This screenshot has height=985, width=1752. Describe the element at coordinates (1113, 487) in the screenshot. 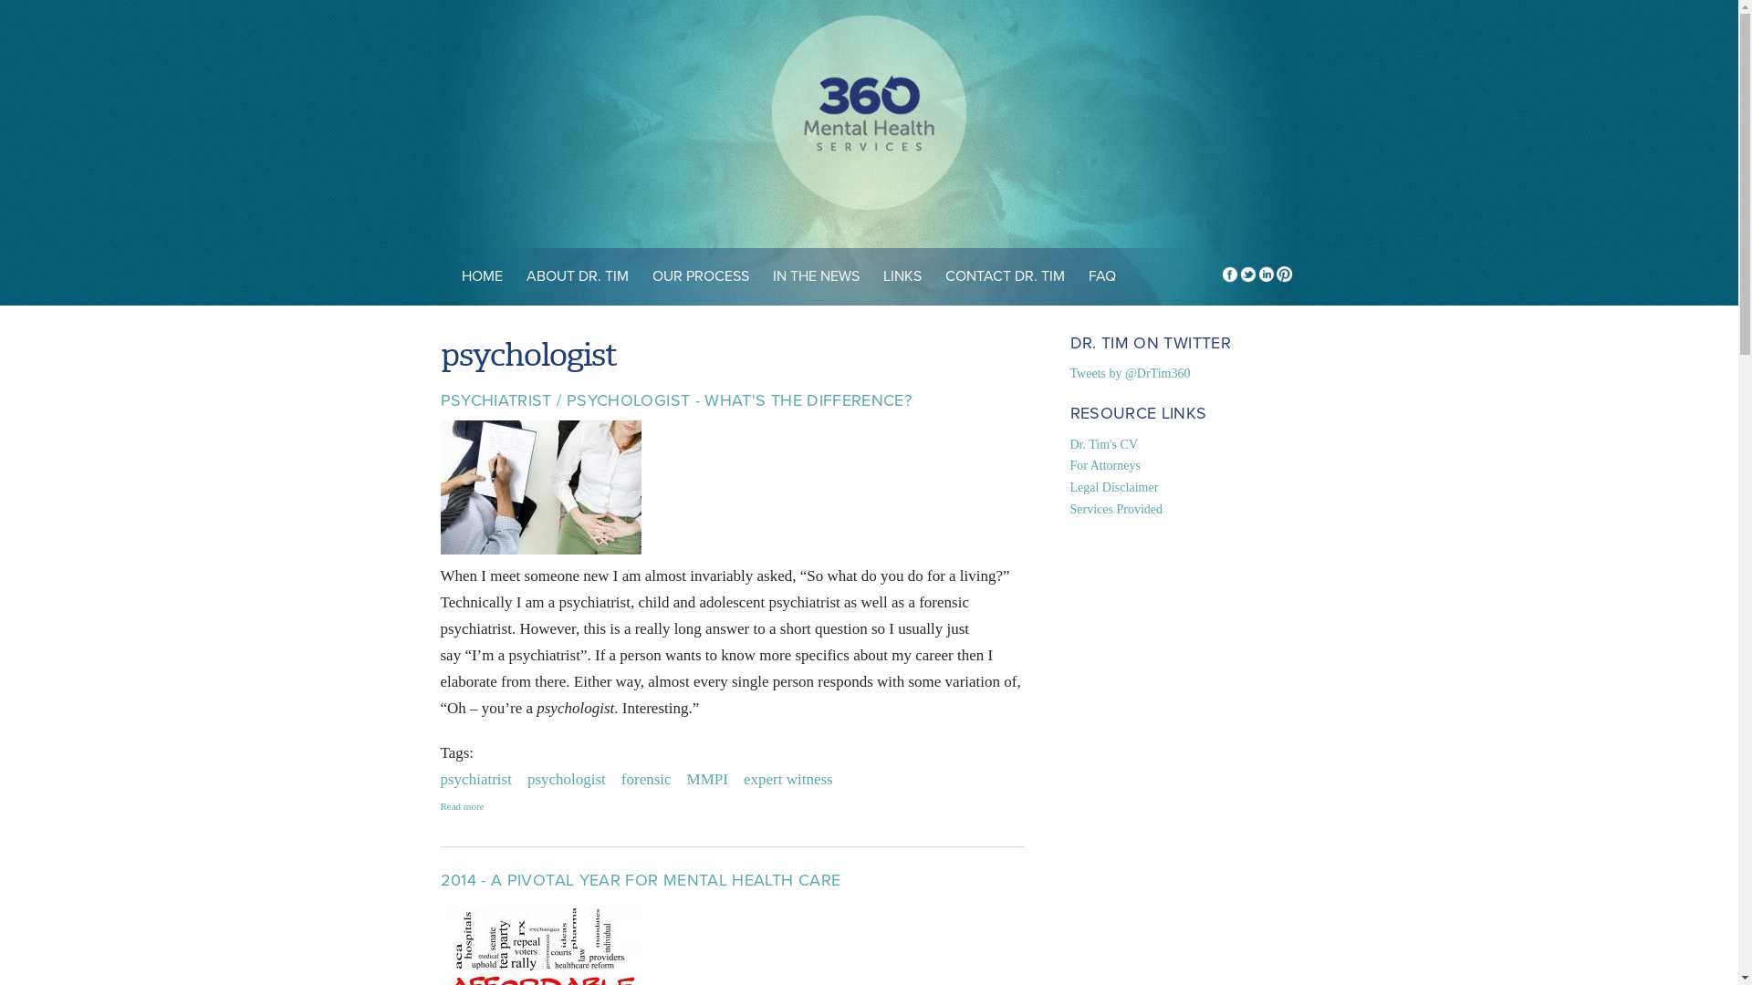

I see `Legal Disclaimer` at that location.